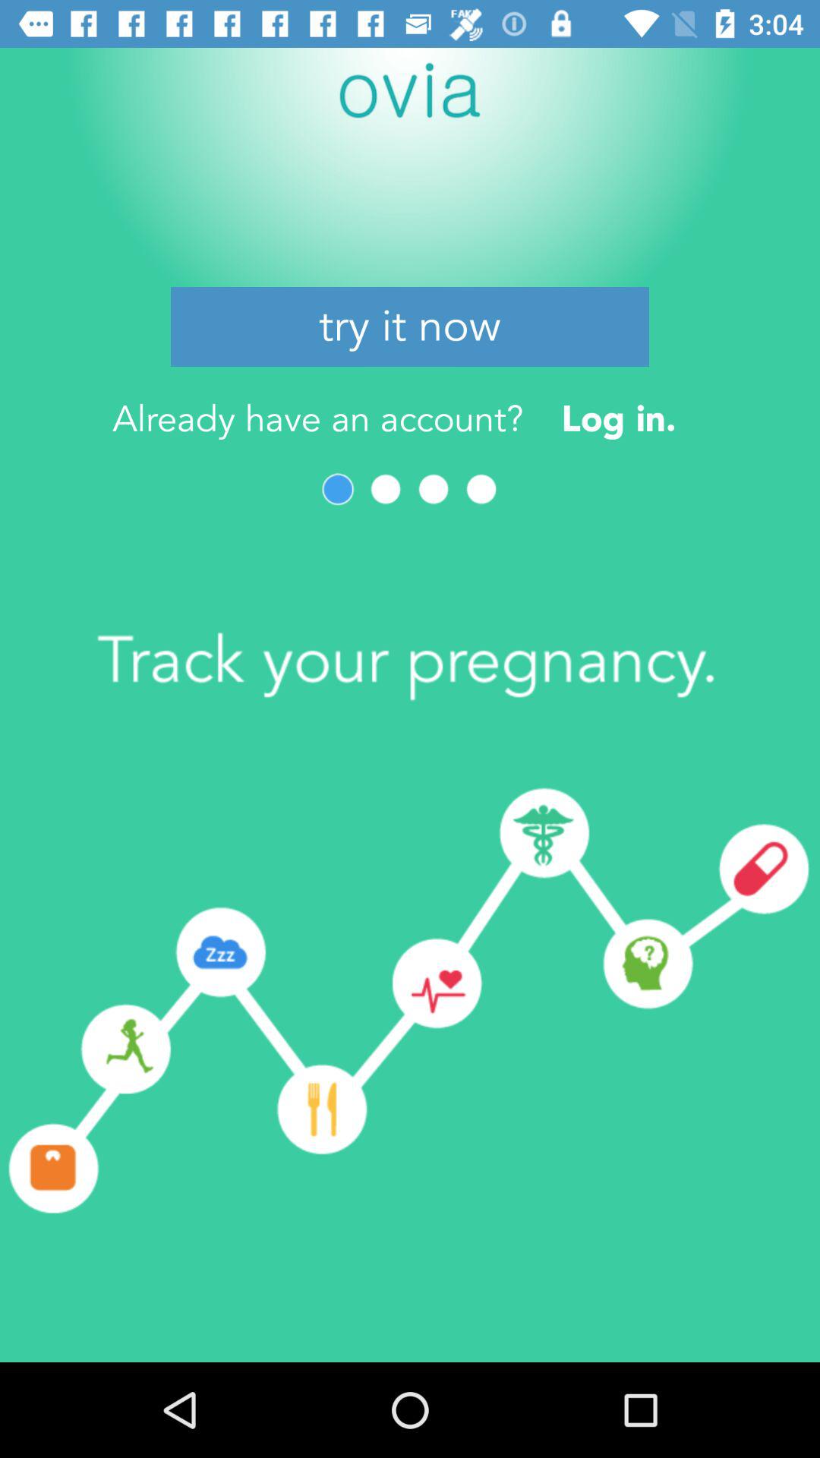 Image resolution: width=820 pixels, height=1458 pixels. What do you see at coordinates (618, 418) in the screenshot?
I see `turn on icon next to already have an item` at bounding box center [618, 418].